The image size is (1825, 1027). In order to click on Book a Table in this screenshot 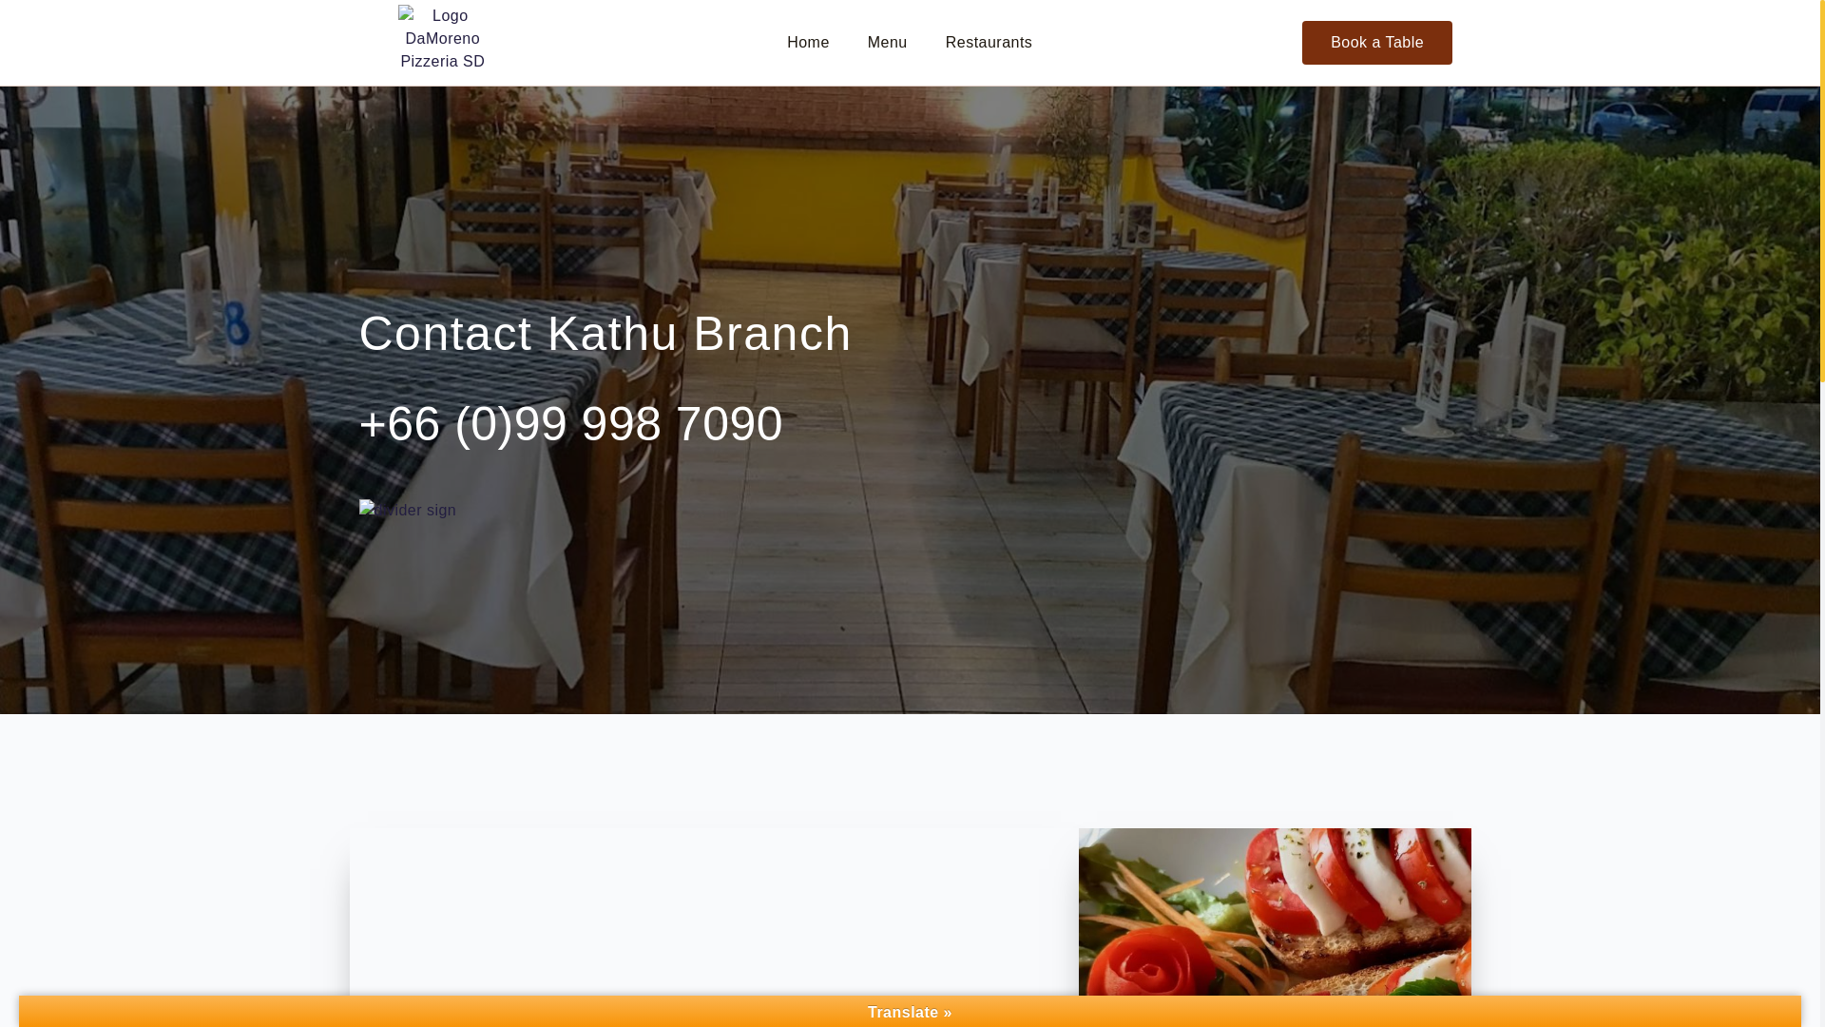, I will do `click(1377, 42)`.